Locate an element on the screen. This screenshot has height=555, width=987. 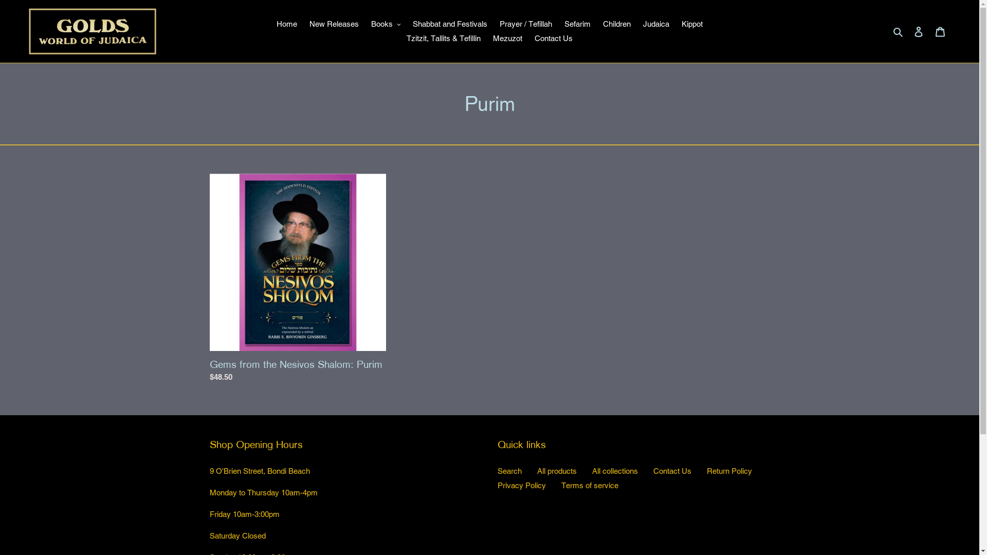
Search is located at coordinates (899, 32).